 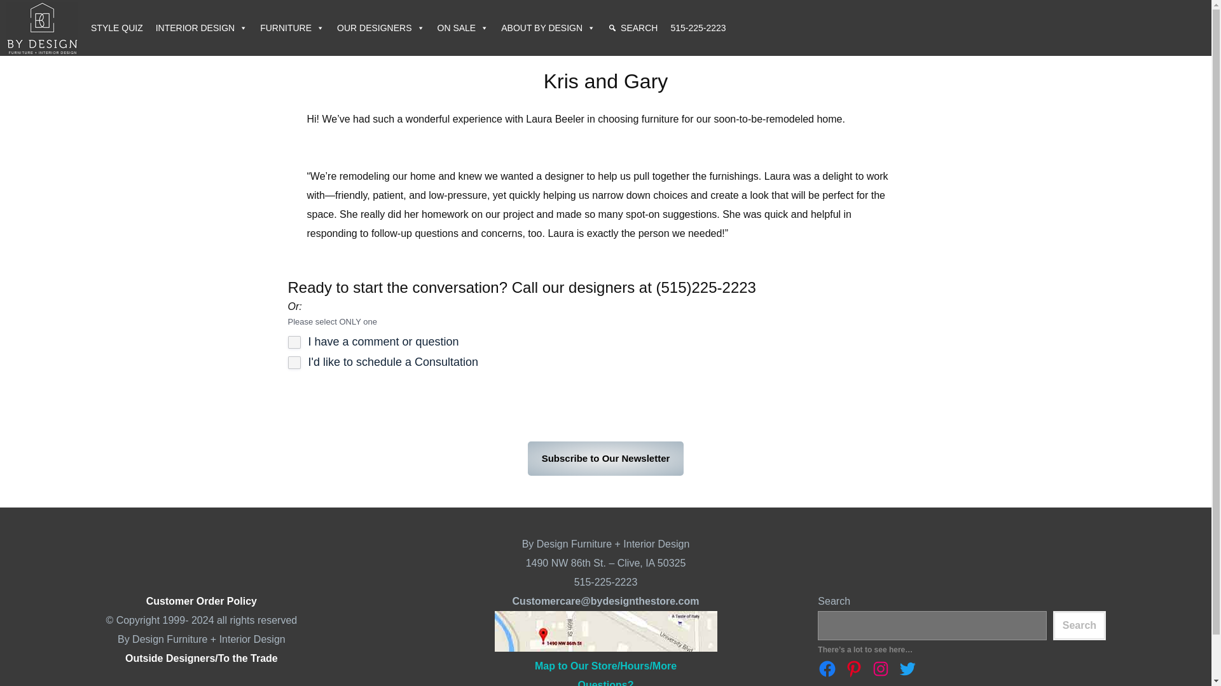 I want to click on STYLE QUIZ, so click(x=116, y=28).